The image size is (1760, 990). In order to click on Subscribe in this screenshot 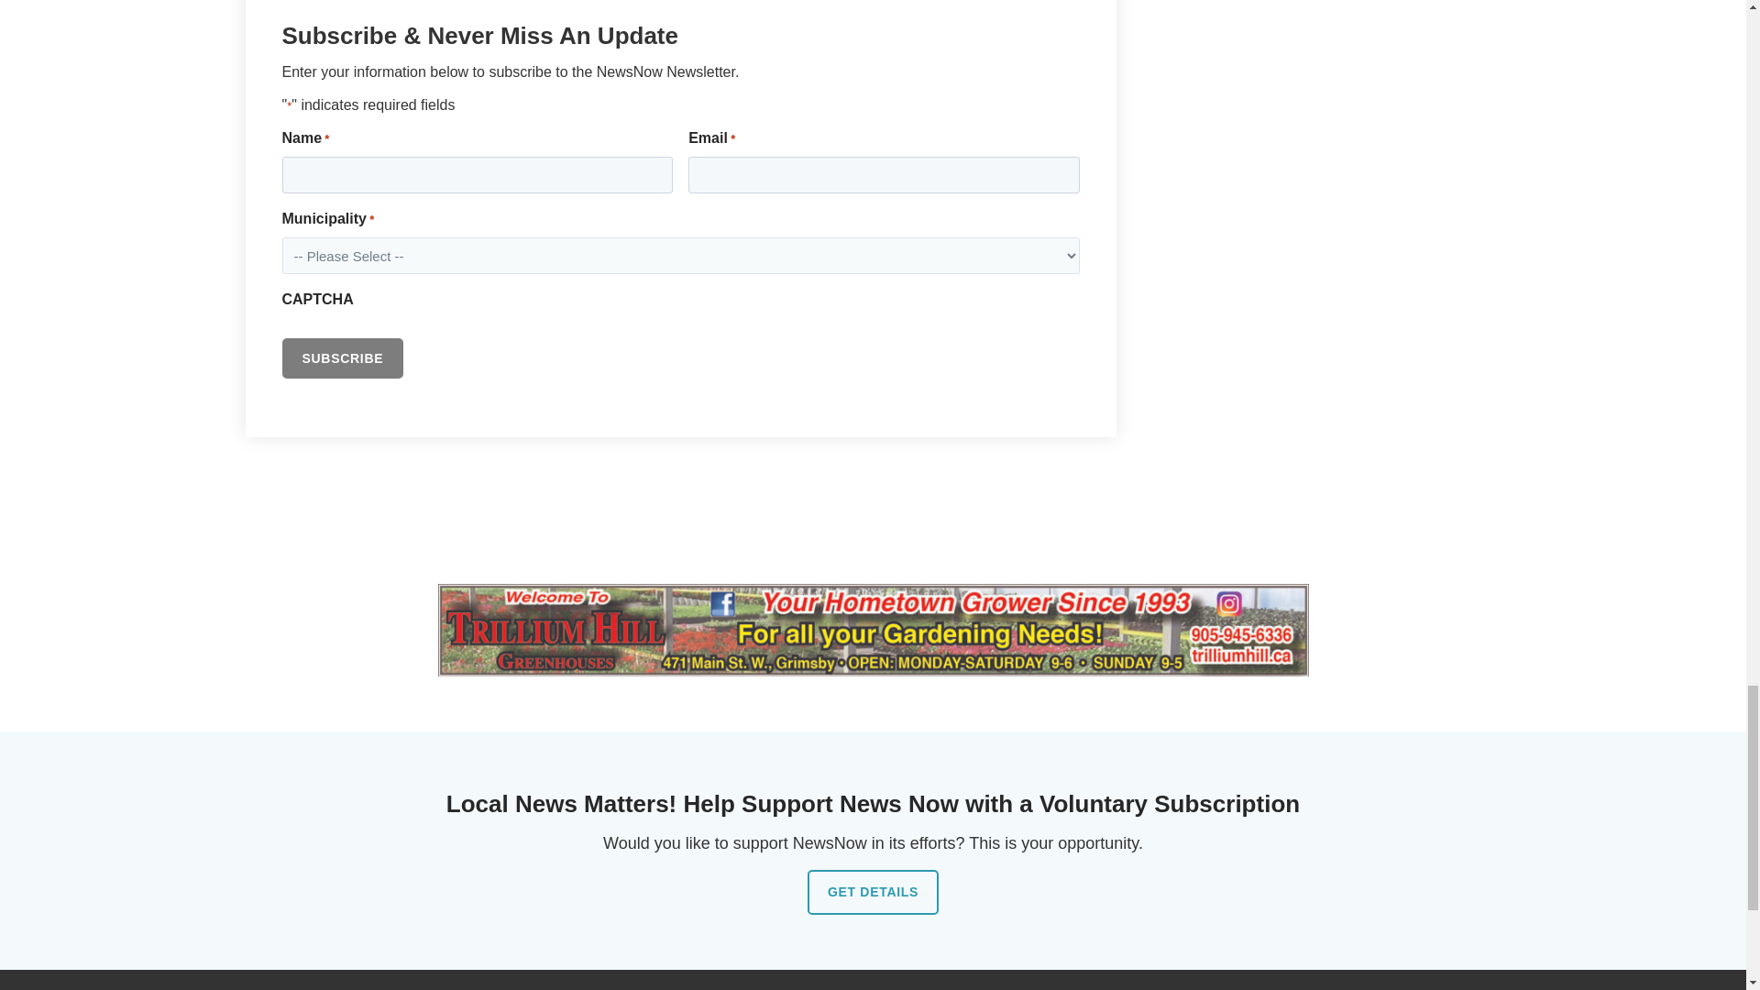, I will do `click(343, 357)`.